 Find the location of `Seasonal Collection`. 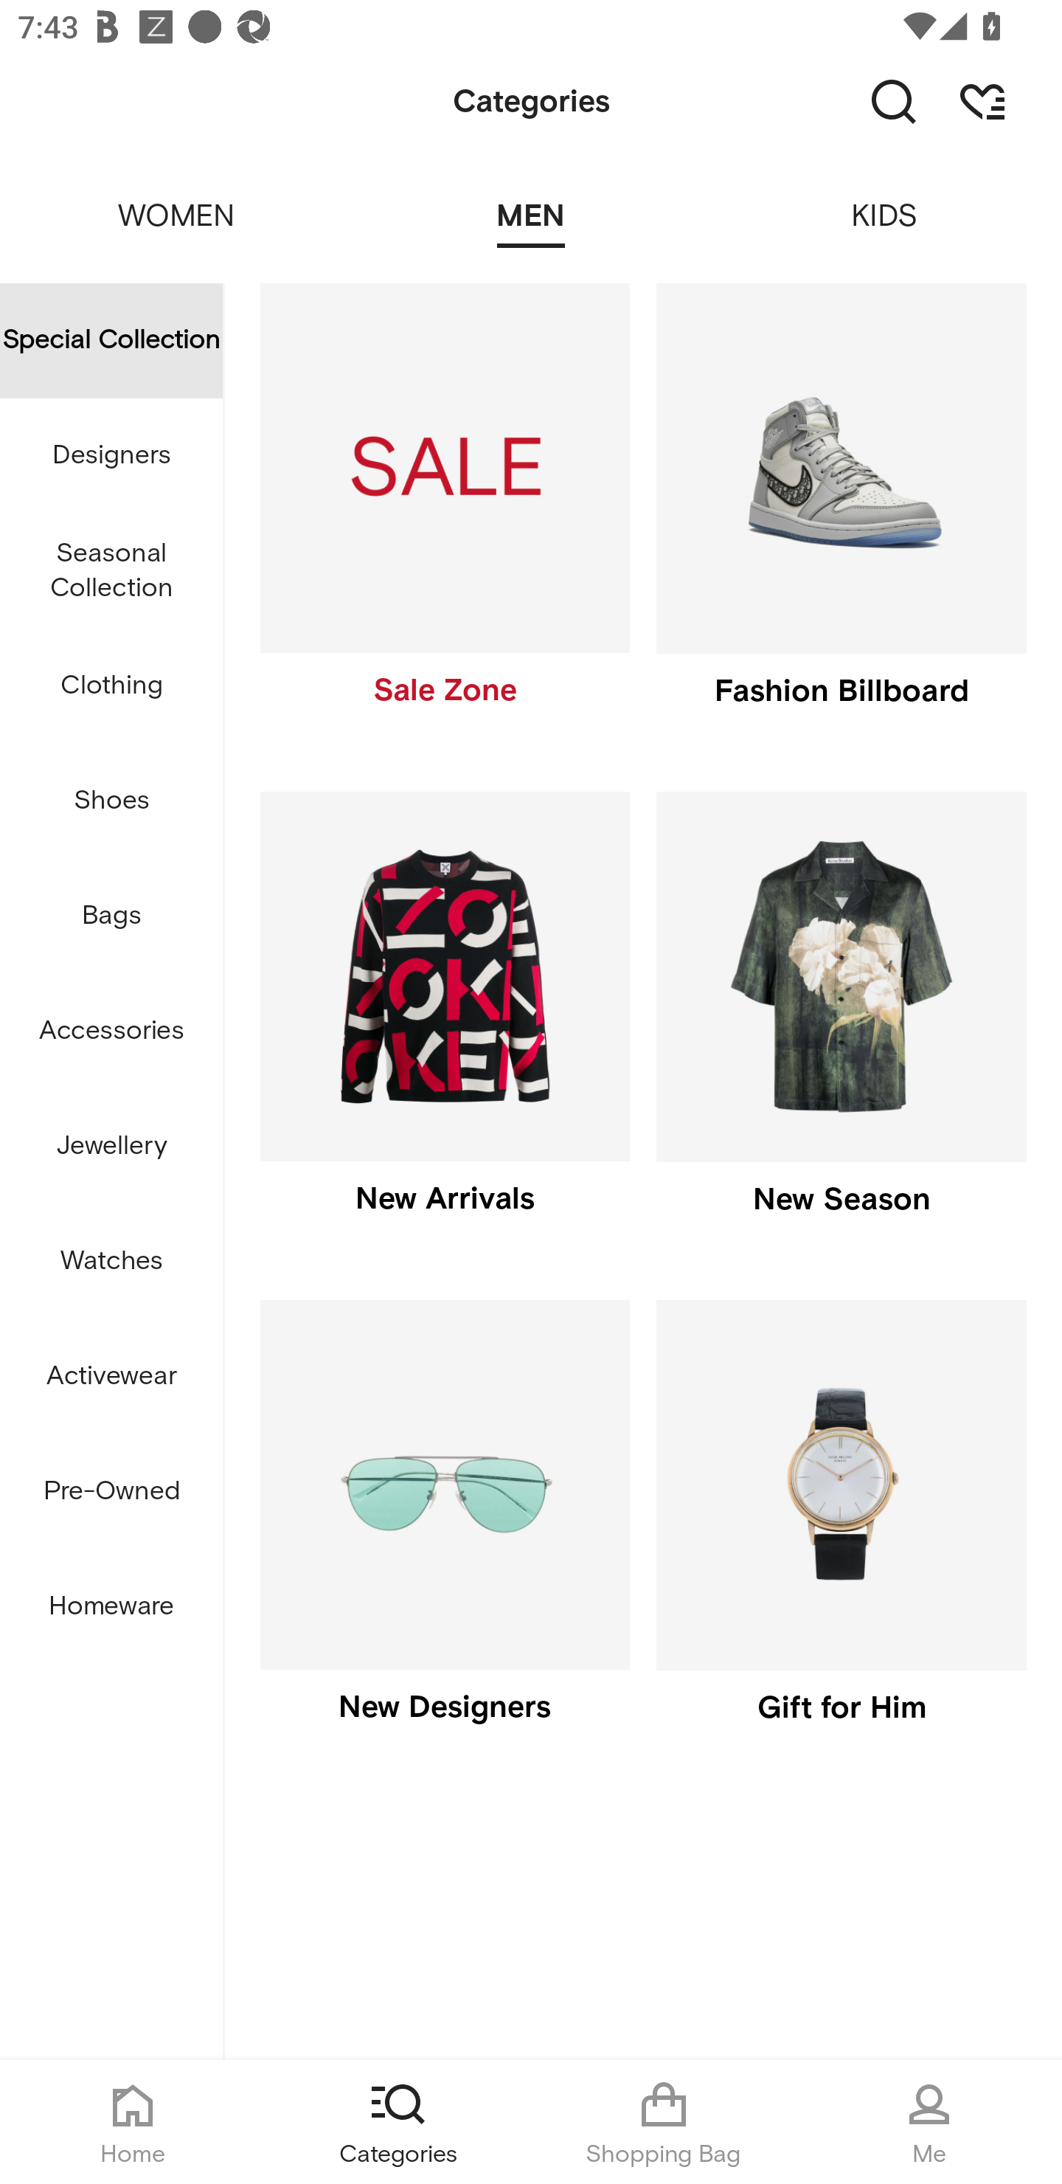

Seasonal Collection is located at coordinates (111, 571).